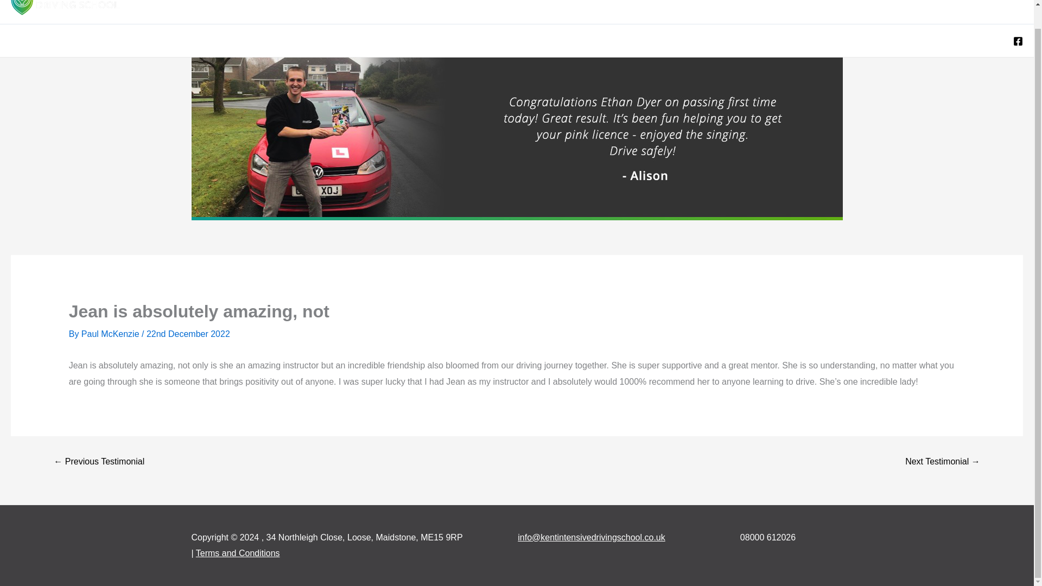  What do you see at coordinates (484, 9) in the screenshot?
I see `Areas Covered` at bounding box center [484, 9].